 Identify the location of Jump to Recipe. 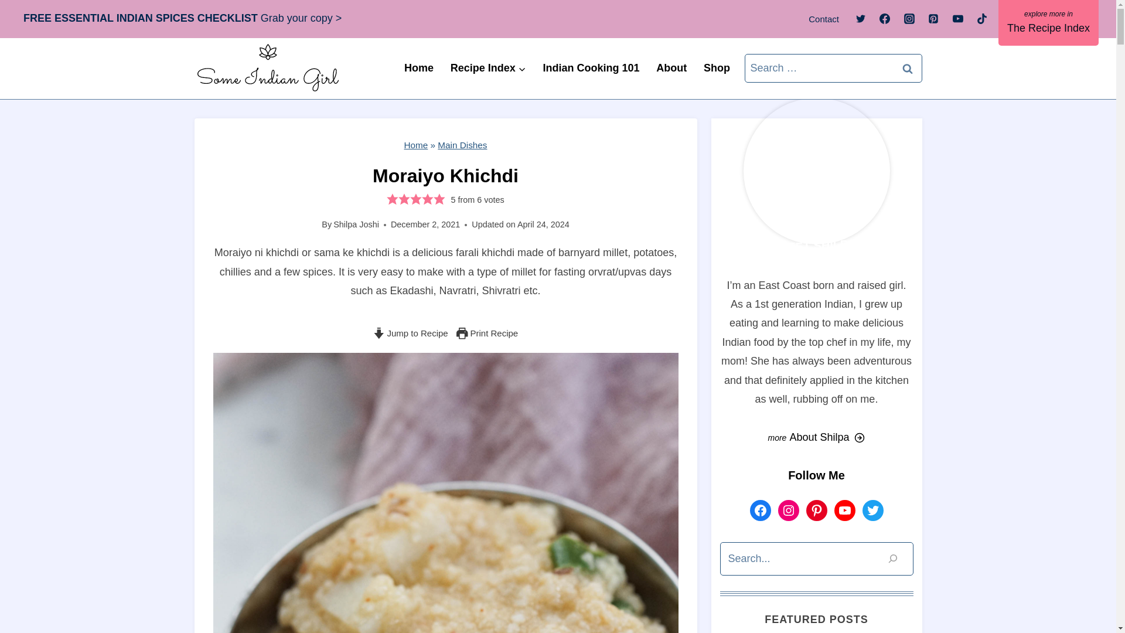
(410, 333).